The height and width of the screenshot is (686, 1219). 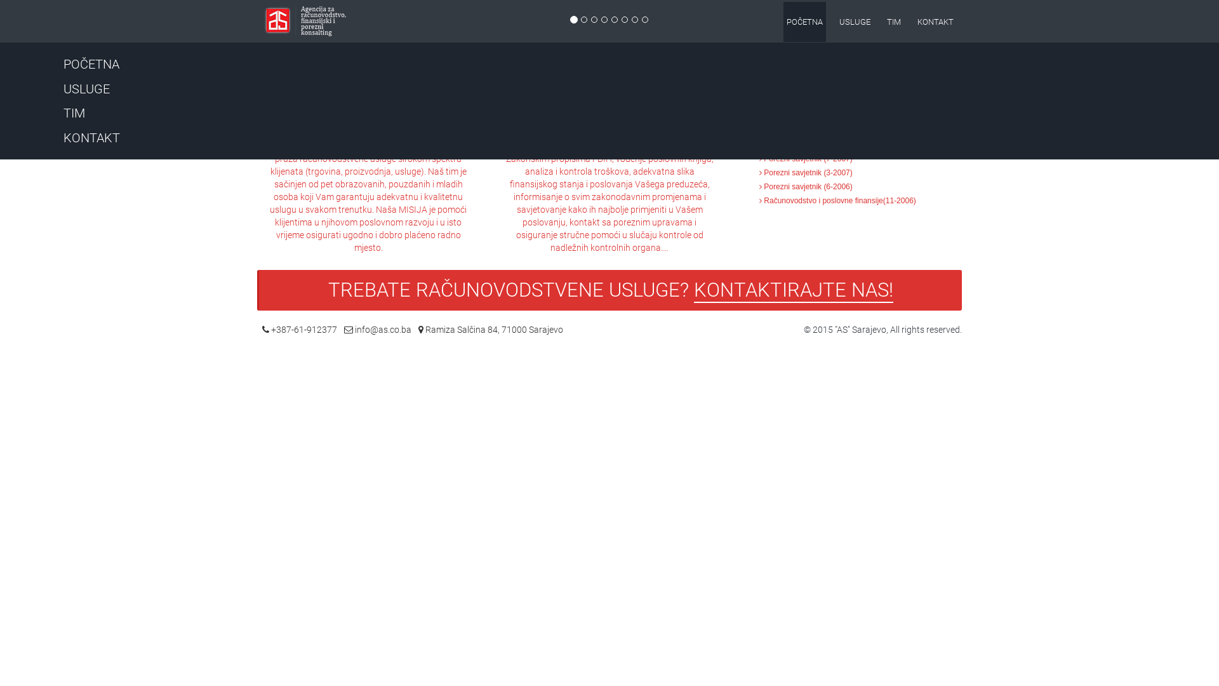 I want to click on Porezni savjetnik (3-2007), so click(x=806, y=173).